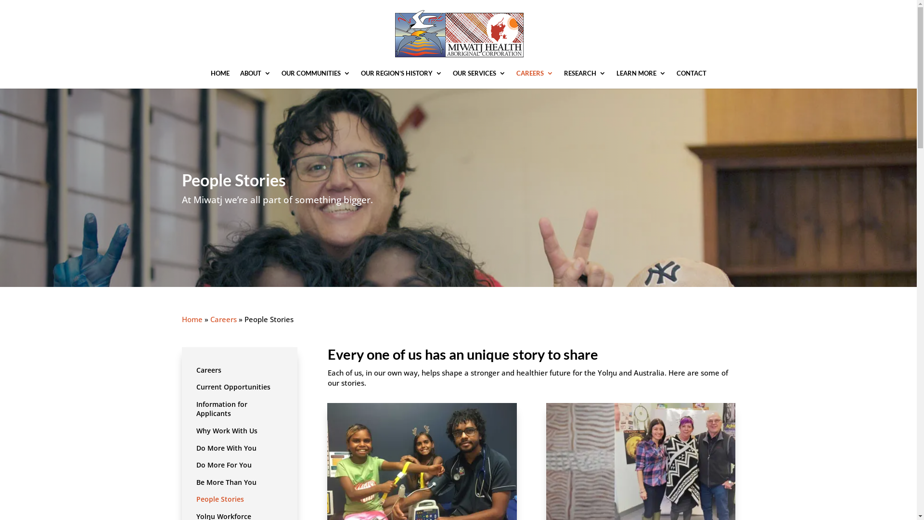 Image resolution: width=924 pixels, height=520 pixels. Describe the element at coordinates (534, 79) in the screenshot. I see `CAREERS` at that location.